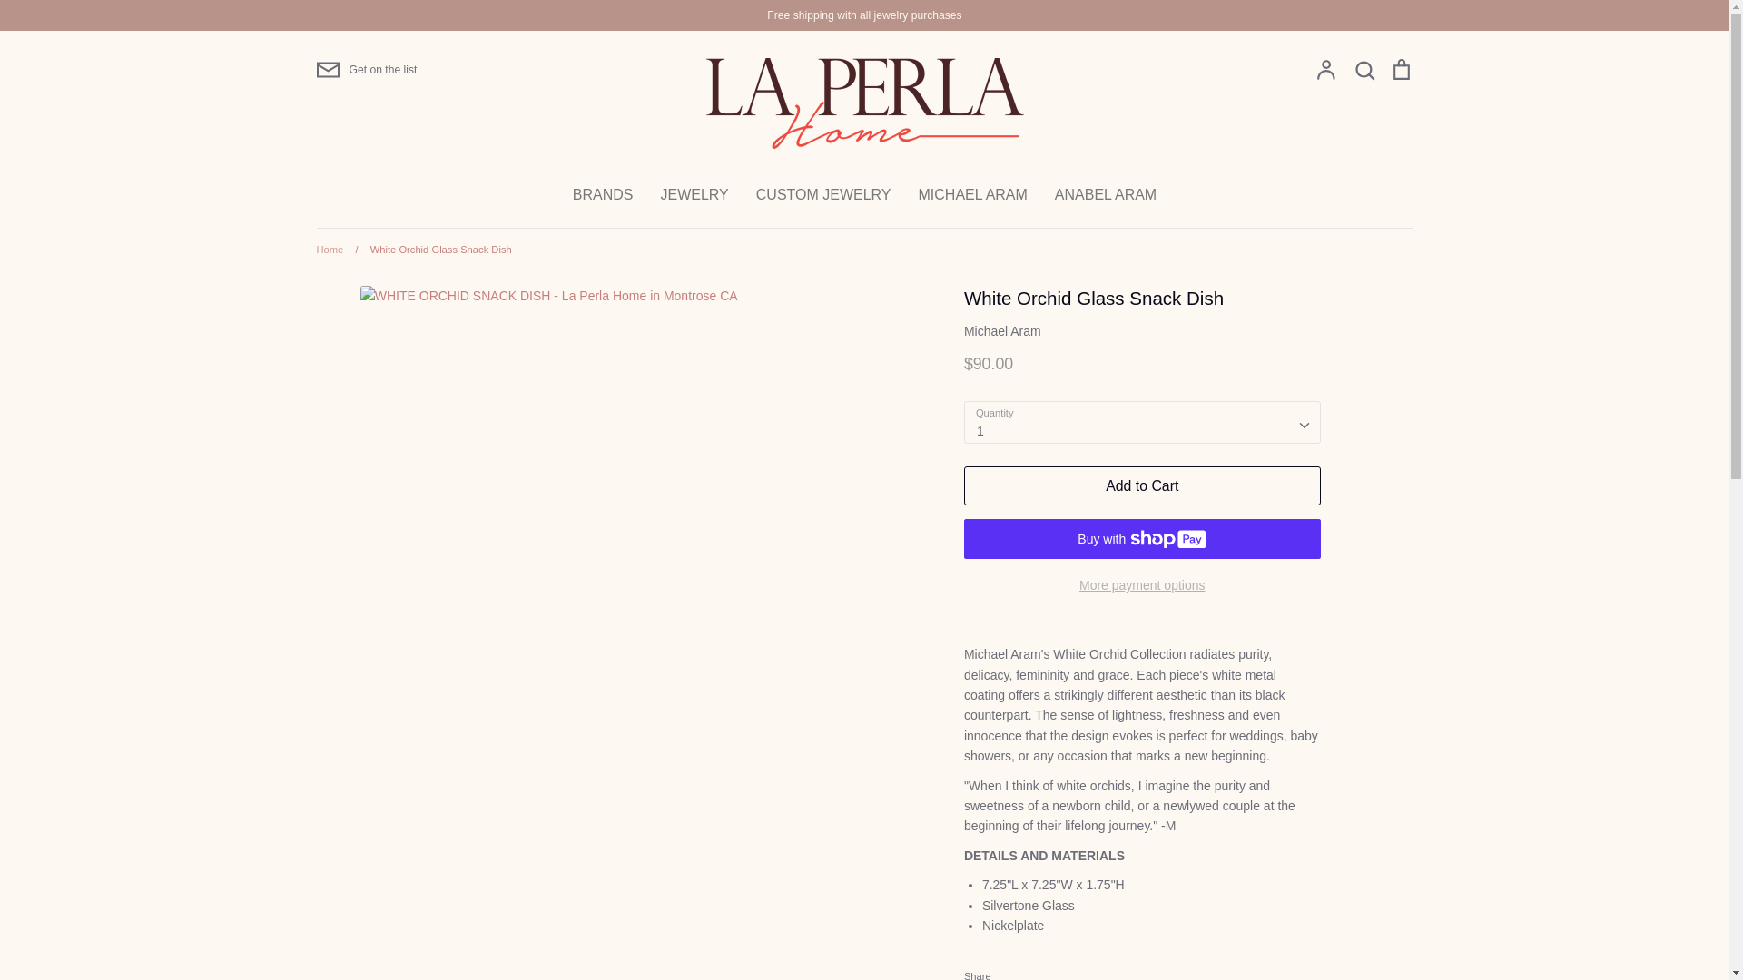  What do you see at coordinates (1364, 69) in the screenshot?
I see `Search` at bounding box center [1364, 69].